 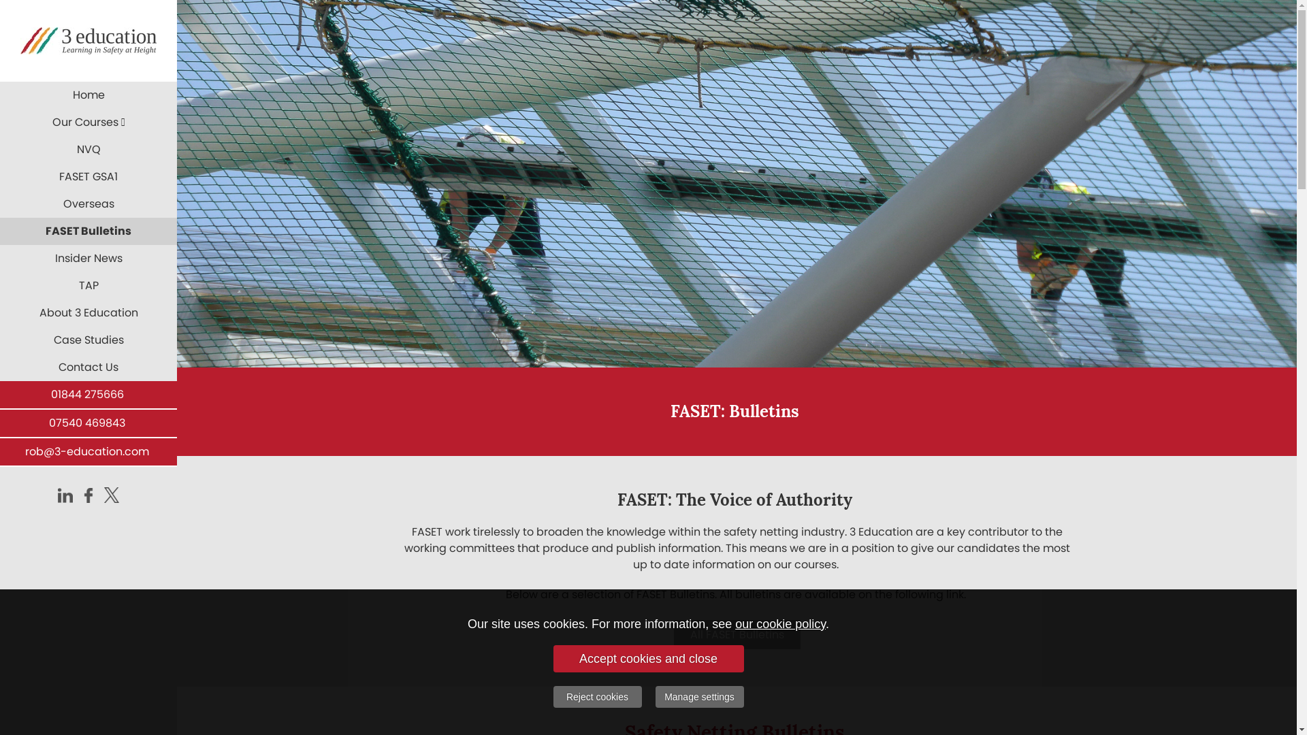 What do you see at coordinates (88, 150) in the screenshot?
I see `NVQ` at bounding box center [88, 150].